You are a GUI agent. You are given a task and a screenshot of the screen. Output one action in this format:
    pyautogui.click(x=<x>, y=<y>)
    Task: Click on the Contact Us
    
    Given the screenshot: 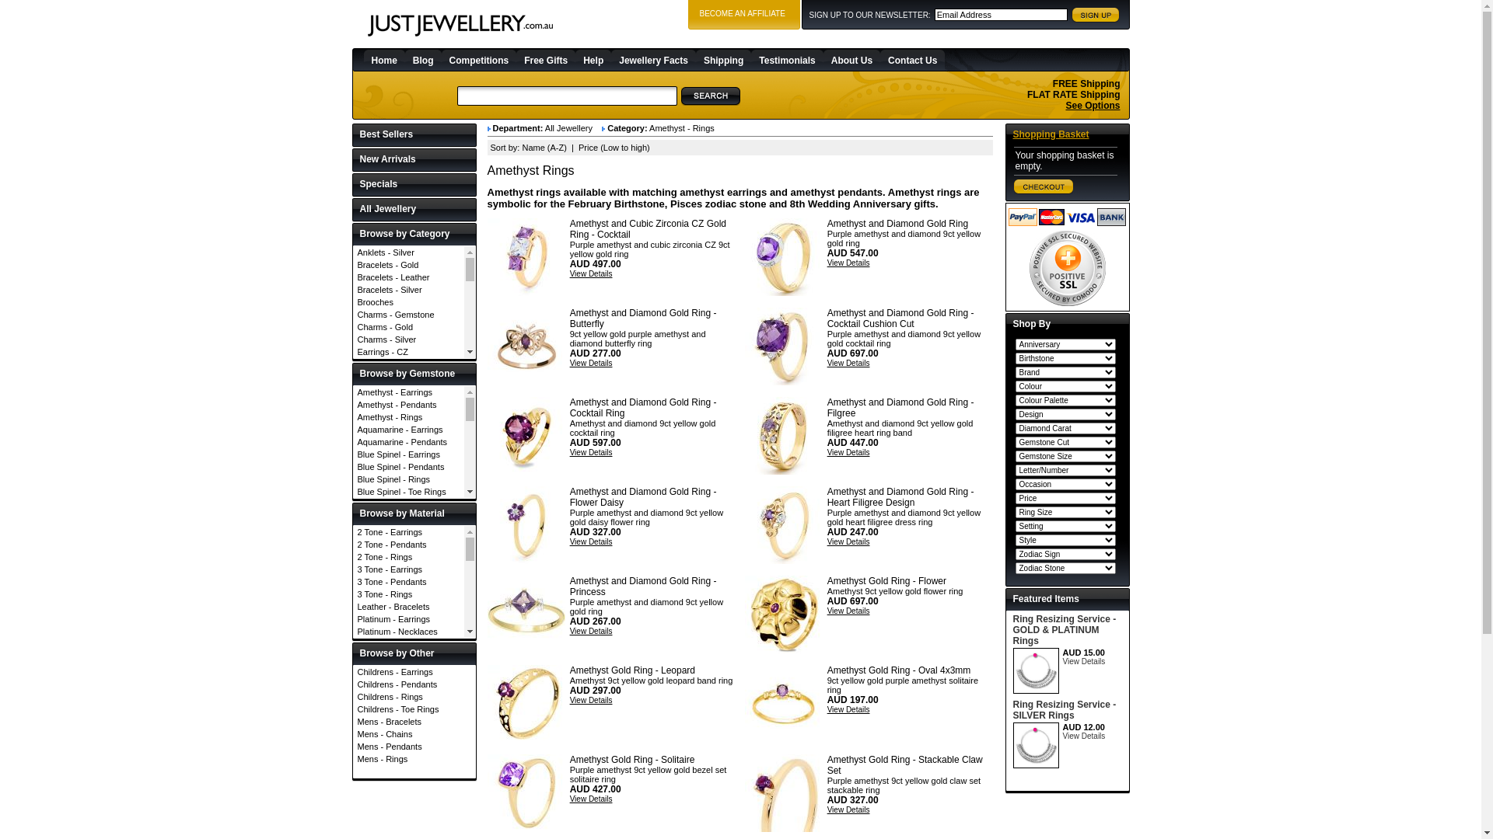 What is the action you would take?
    pyautogui.click(x=913, y=60)
    